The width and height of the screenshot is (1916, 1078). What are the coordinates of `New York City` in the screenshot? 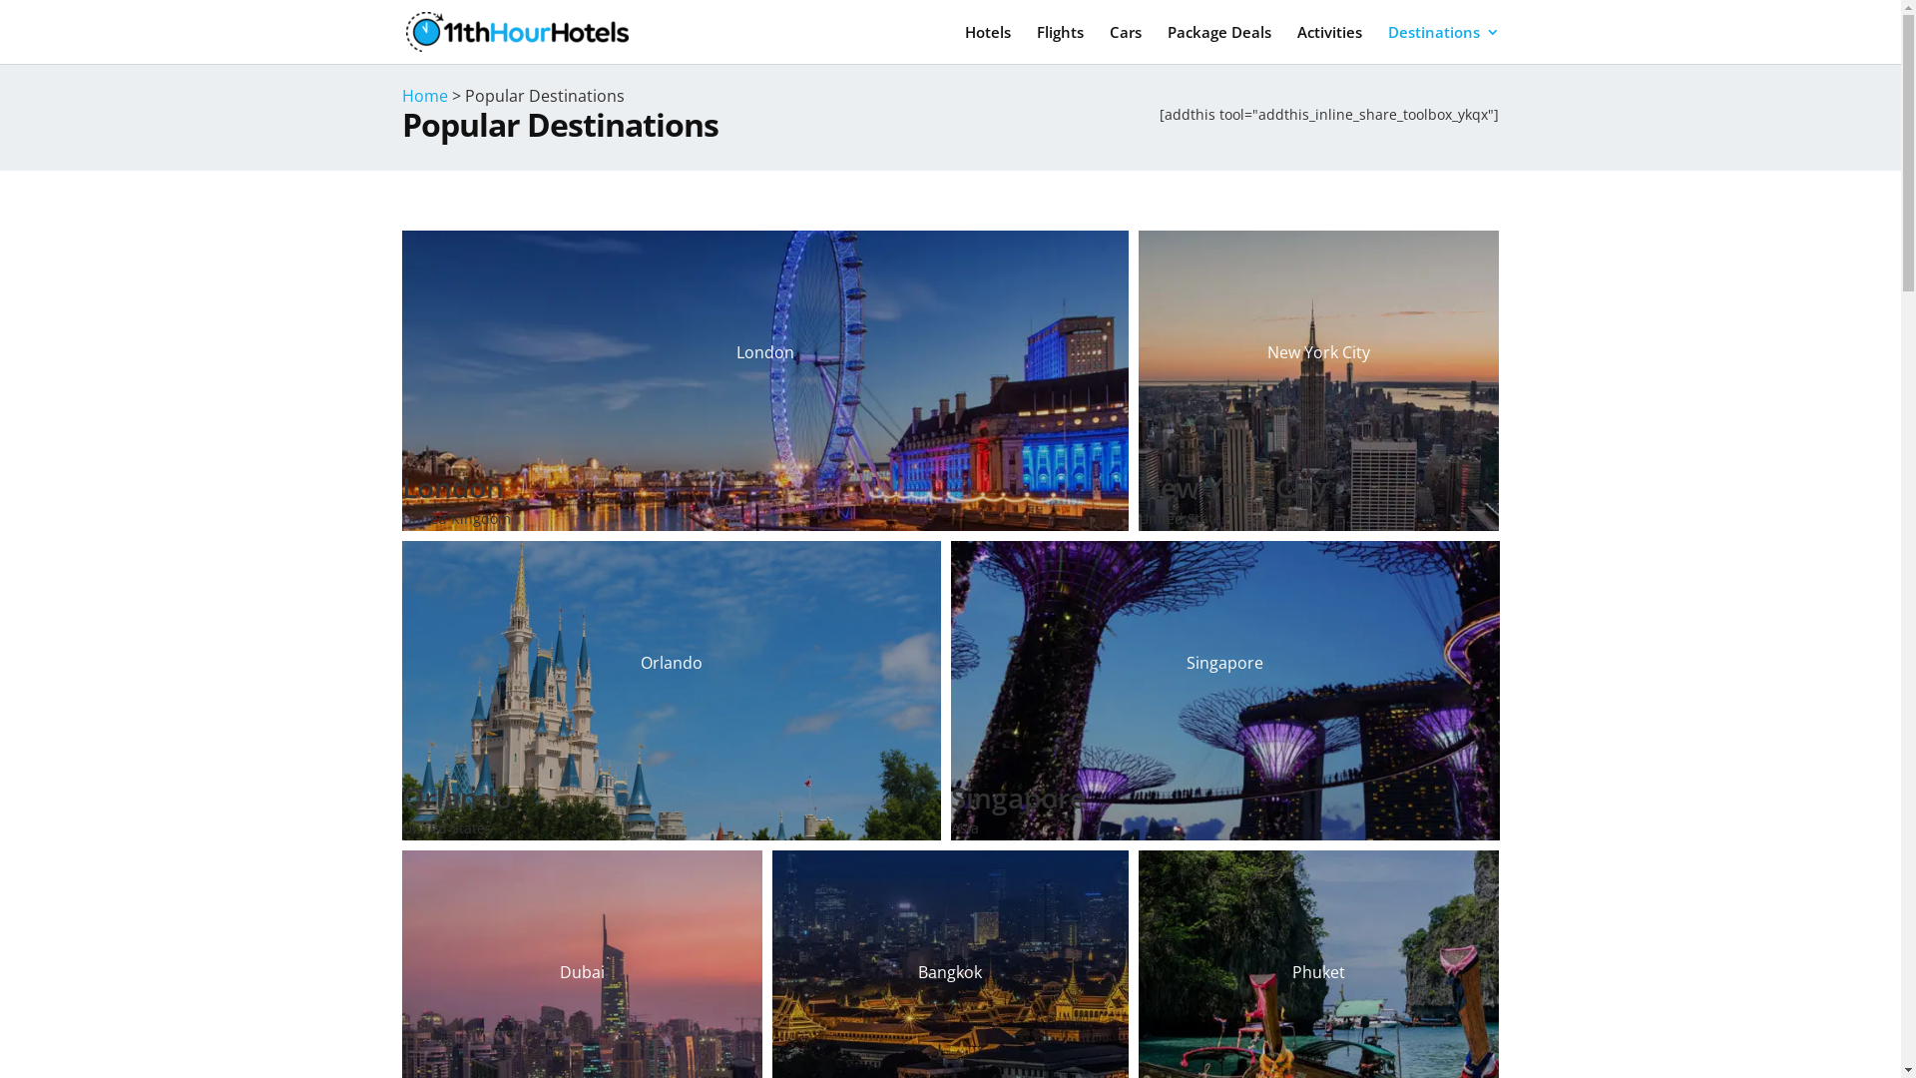 It's located at (1319, 353).